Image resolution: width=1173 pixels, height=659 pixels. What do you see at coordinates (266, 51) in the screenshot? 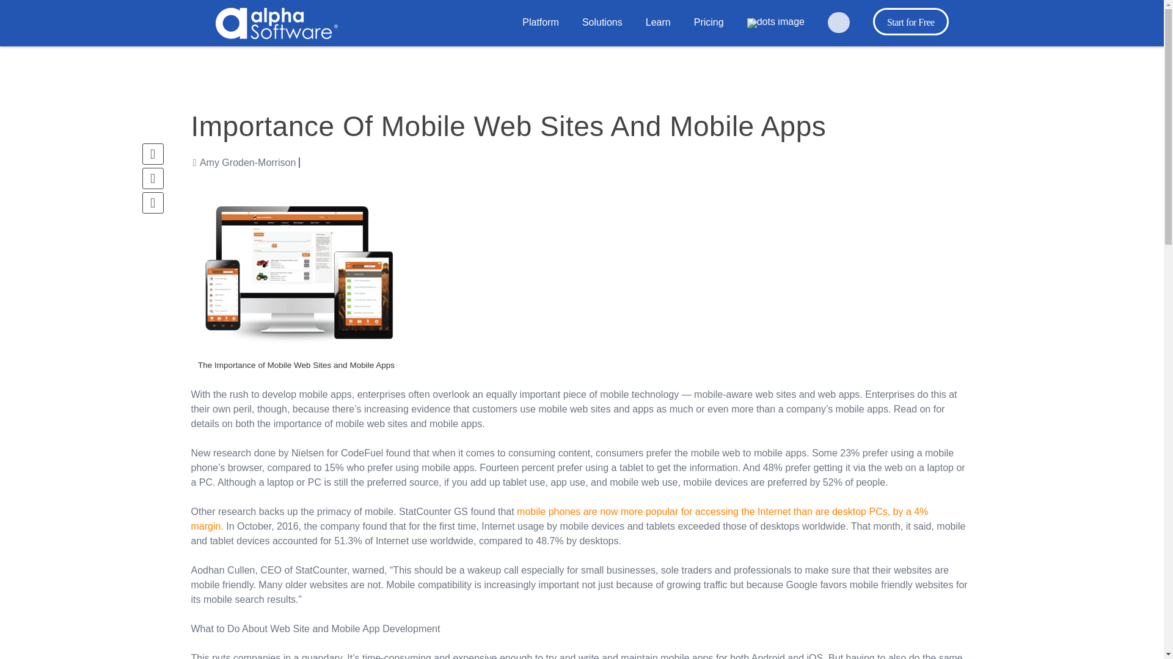
I see `Careers` at bounding box center [266, 51].